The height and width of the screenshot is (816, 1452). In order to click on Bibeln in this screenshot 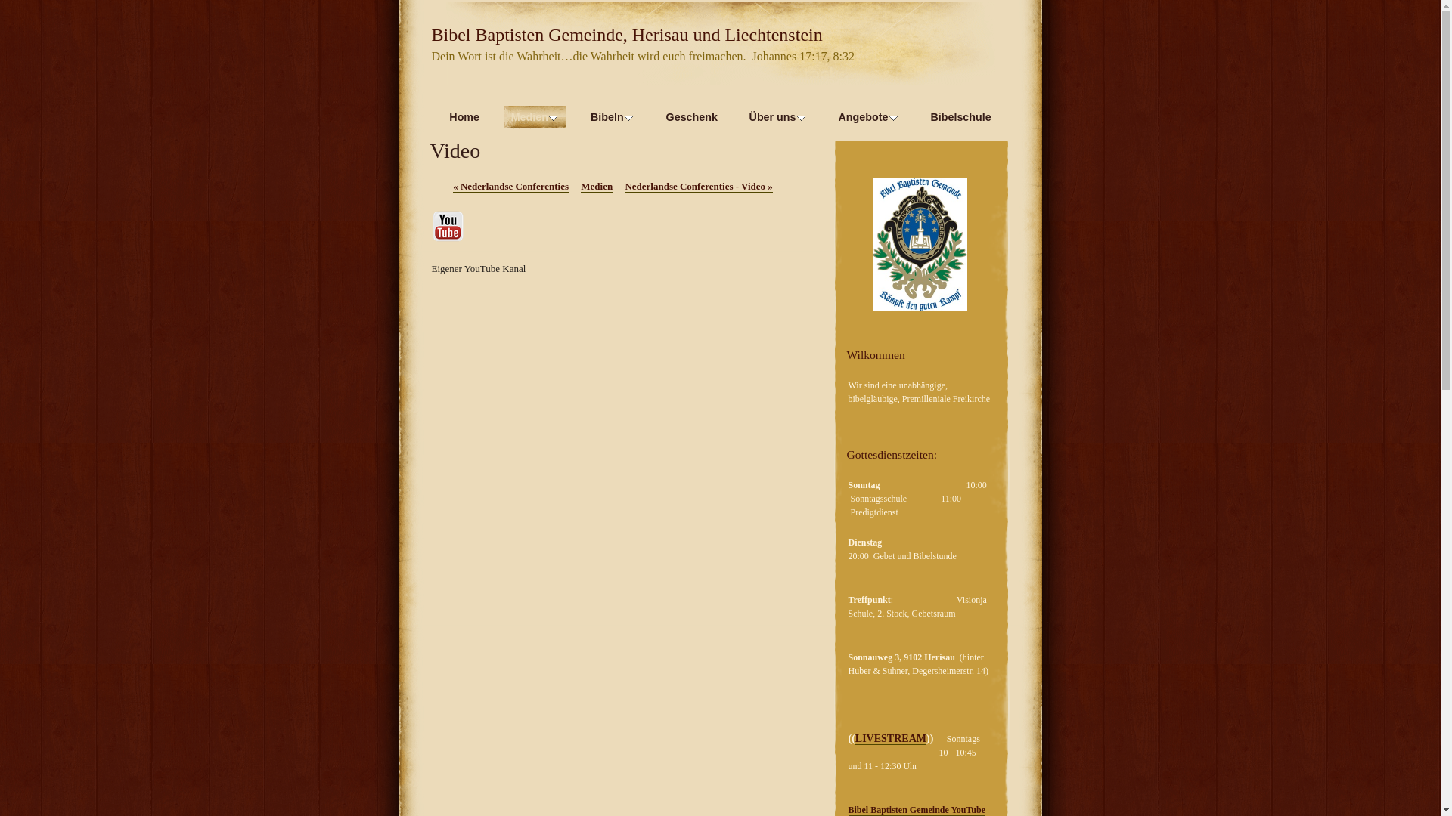, I will do `click(613, 118)`.